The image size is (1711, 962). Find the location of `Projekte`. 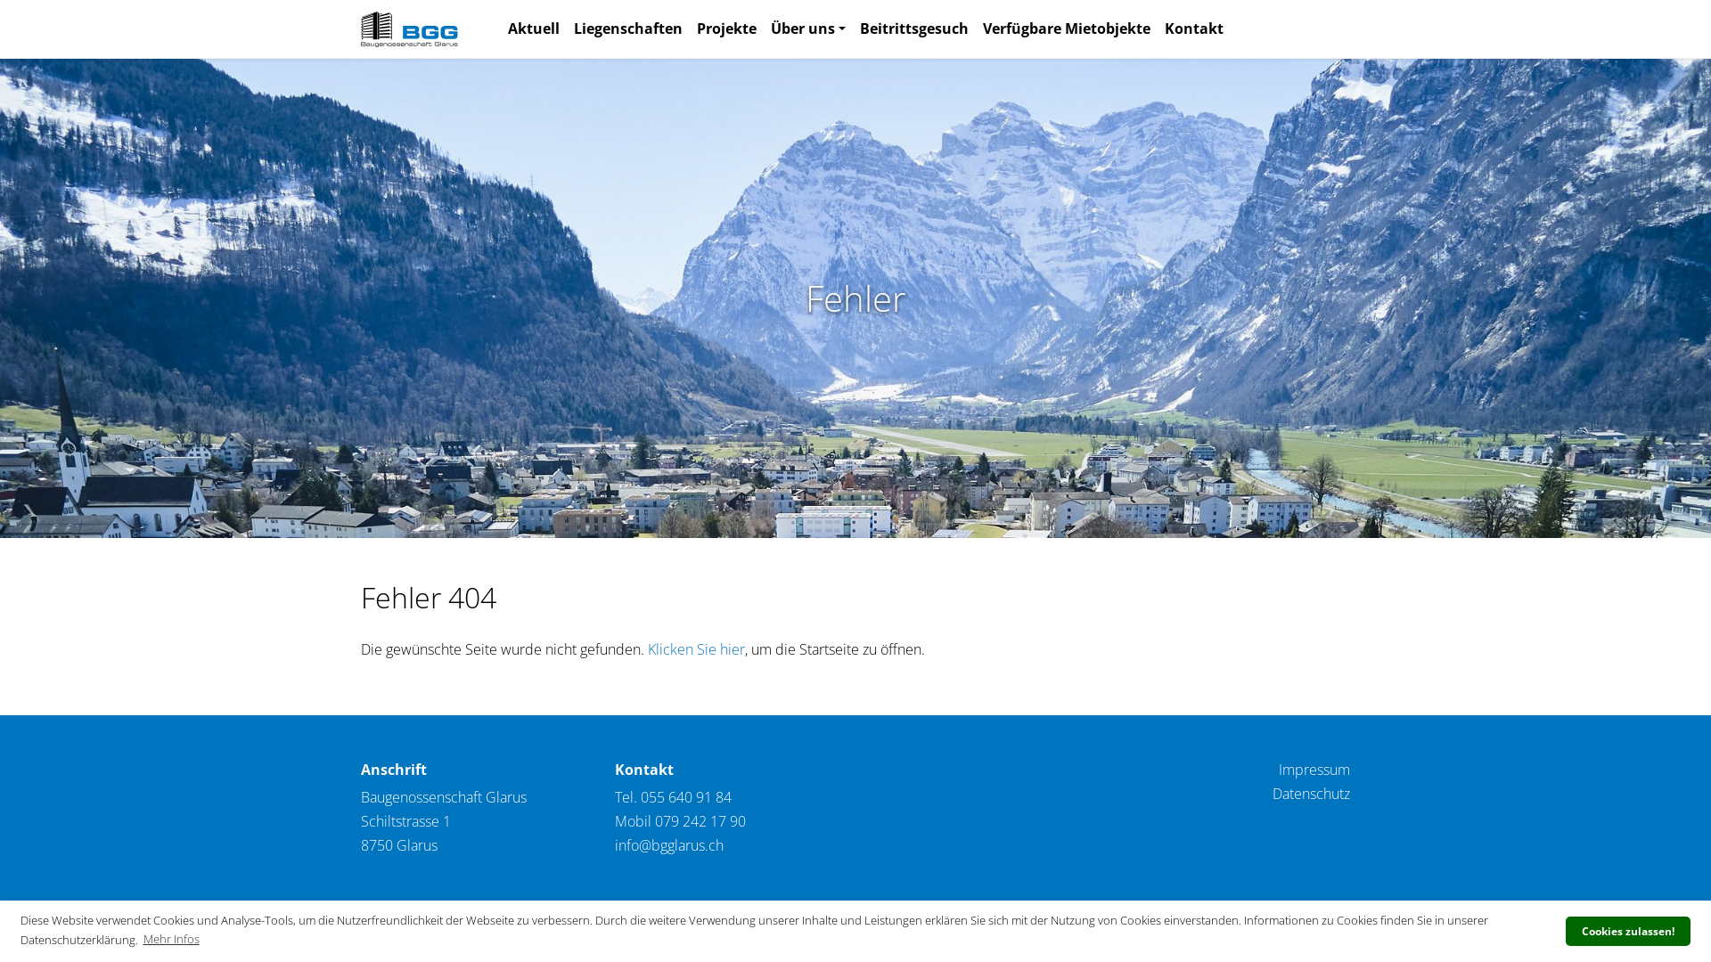

Projekte is located at coordinates (727, 29).